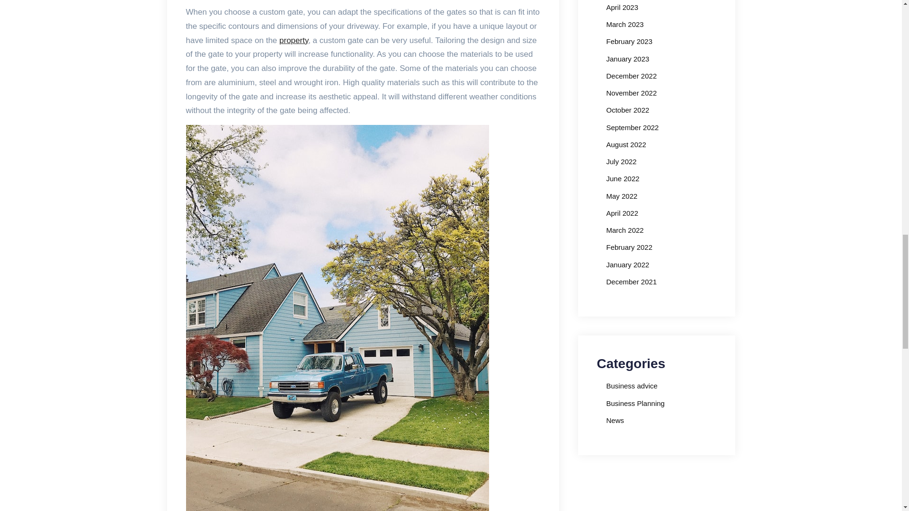 The height and width of the screenshot is (511, 909). What do you see at coordinates (631, 76) in the screenshot?
I see `December 2022` at bounding box center [631, 76].